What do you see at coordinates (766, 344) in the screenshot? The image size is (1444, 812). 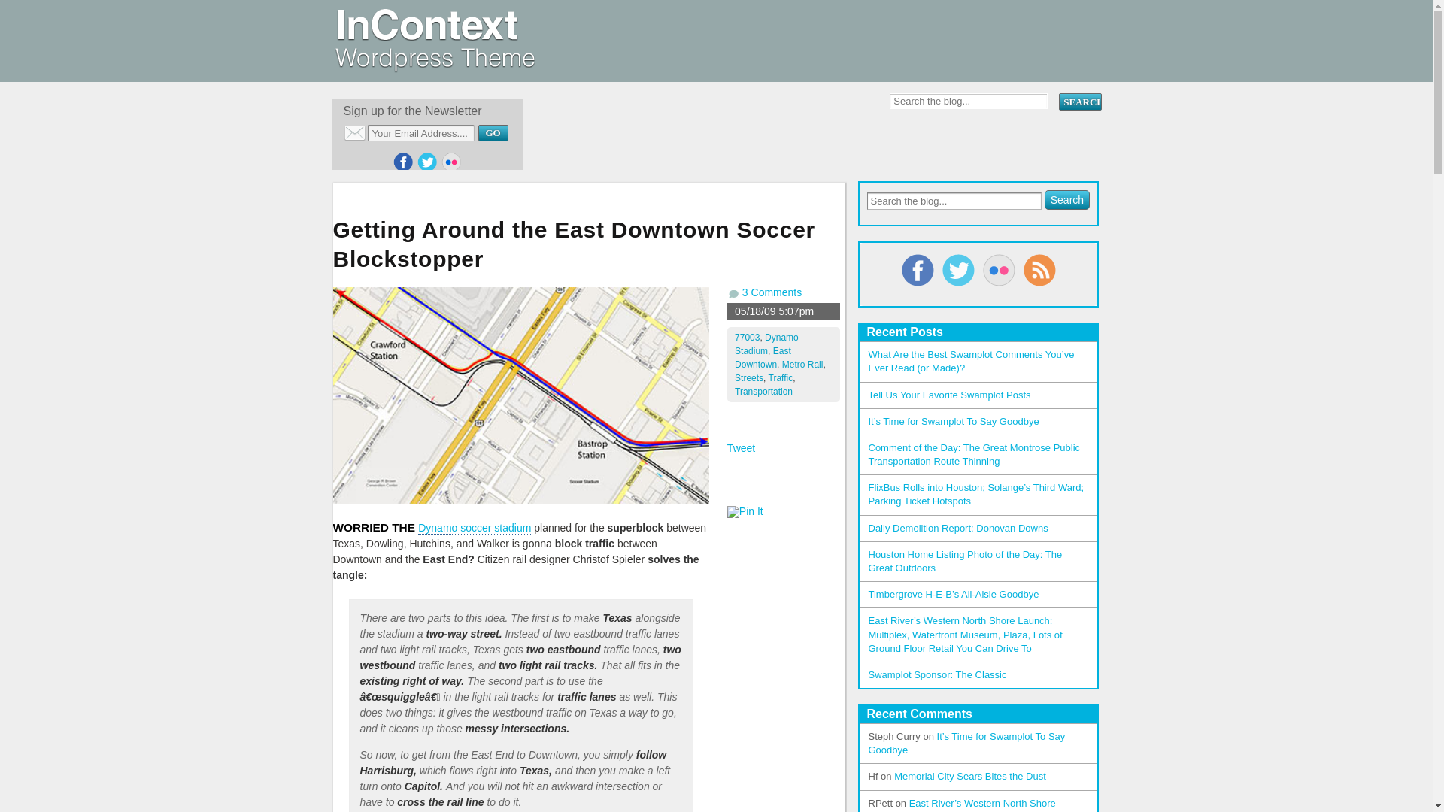 I see `Dynamo Stadium` at bounding box center [766, 344].